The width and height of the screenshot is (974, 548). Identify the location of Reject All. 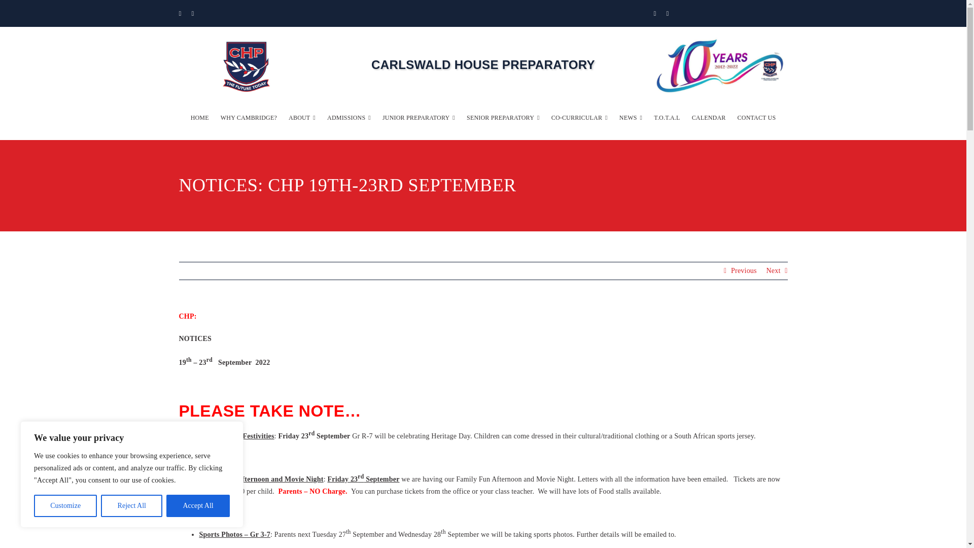
(132, 506).